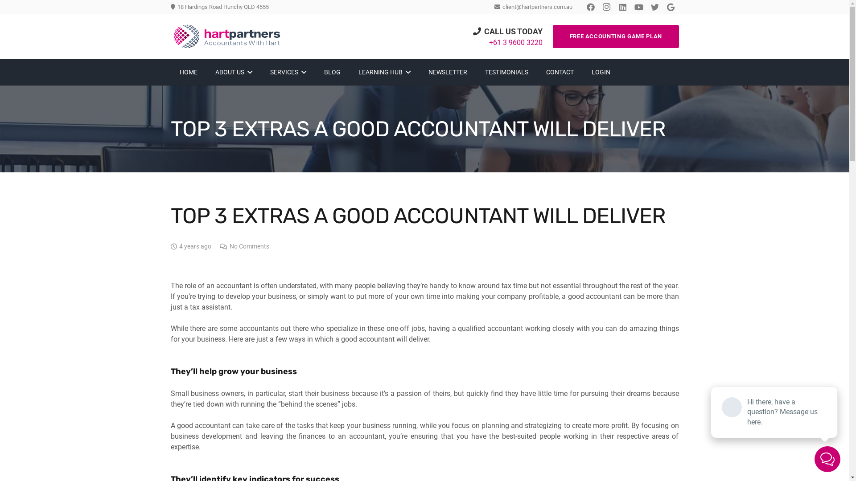 This screenshot has height=481, width=856. I want to click on LOGIN, so click(601, 72).